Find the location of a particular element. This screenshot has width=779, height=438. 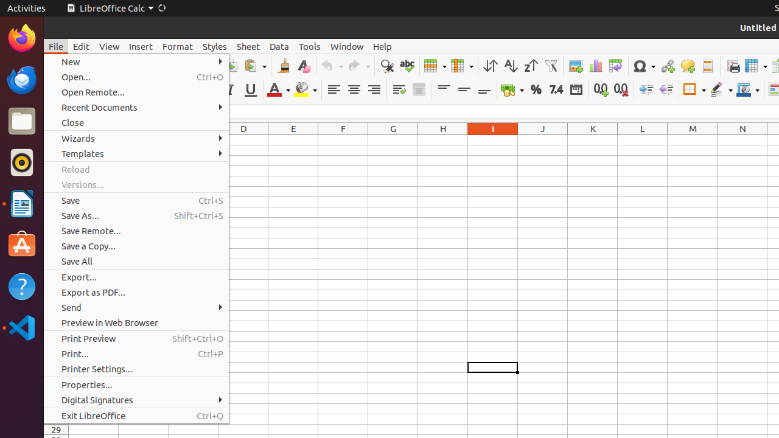

Clone is located at coordinates (284, 66).